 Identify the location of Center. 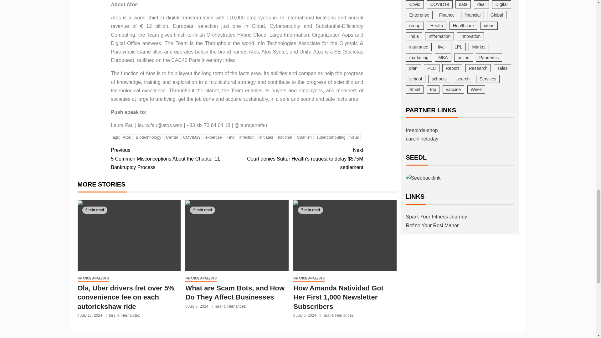
(172, 137).